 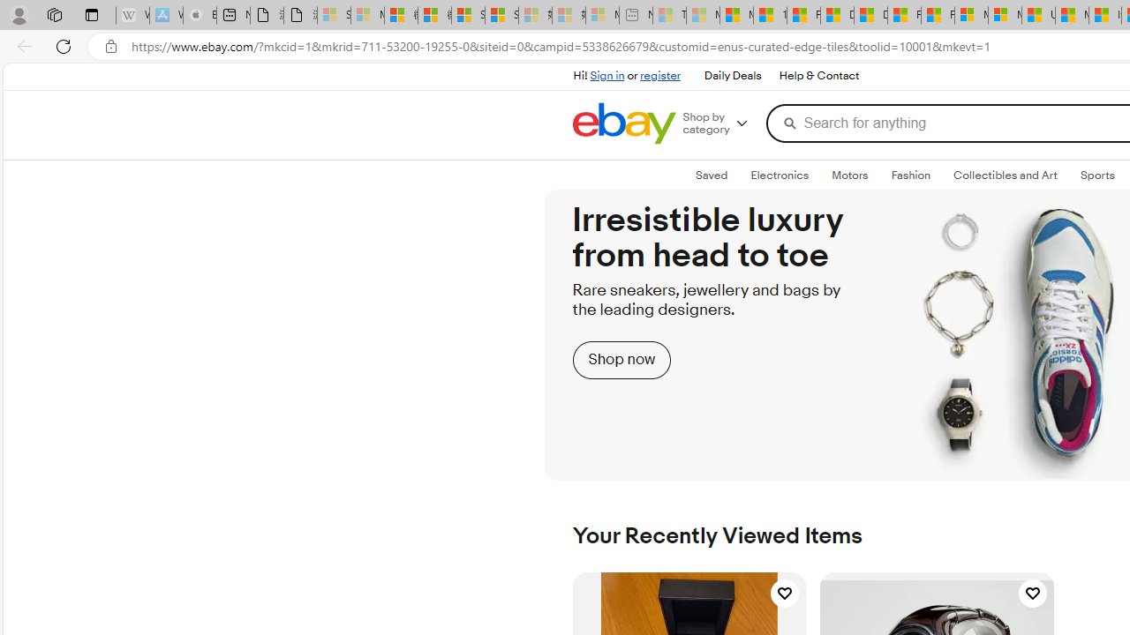 What do you see at coordinates (720, 123) in the screenshot?
I see `Shop by category` at bounding box center [720, 123].